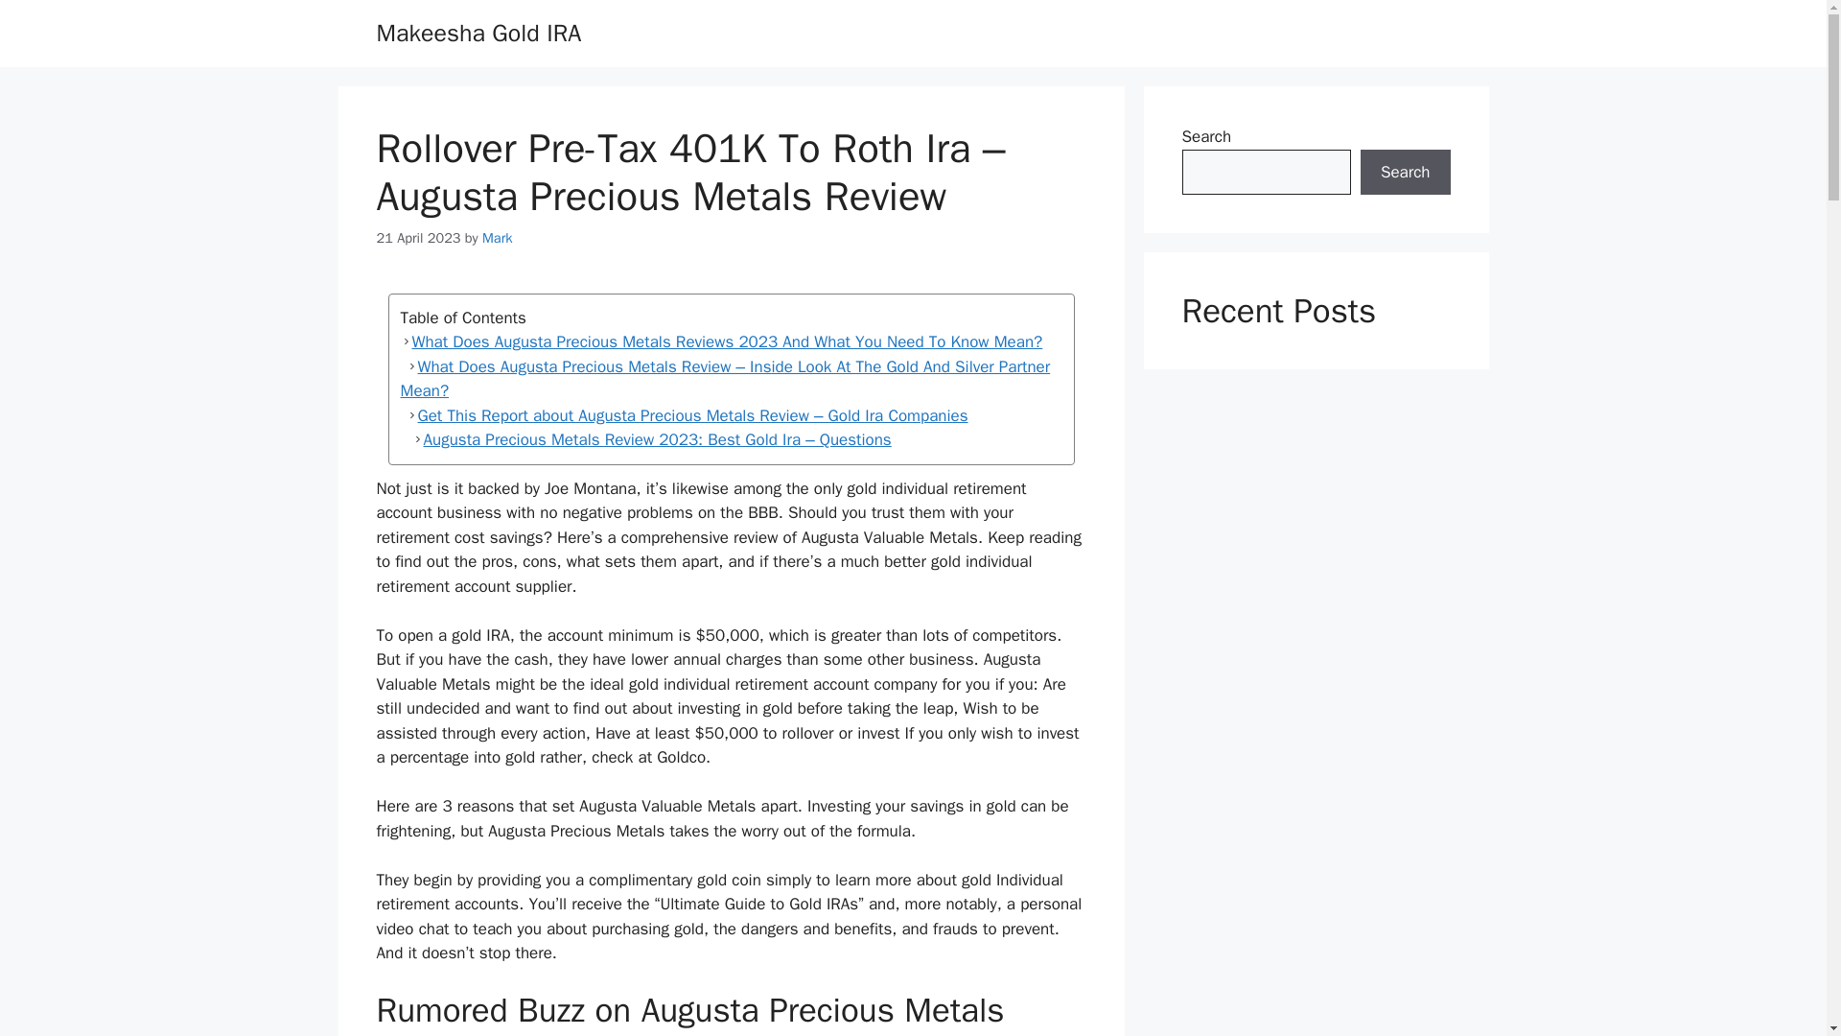  What do you see at coordinates (478, 33) in the screenshot?
I see `Makeesha Gold IRA` at bounding box center [478, 33].